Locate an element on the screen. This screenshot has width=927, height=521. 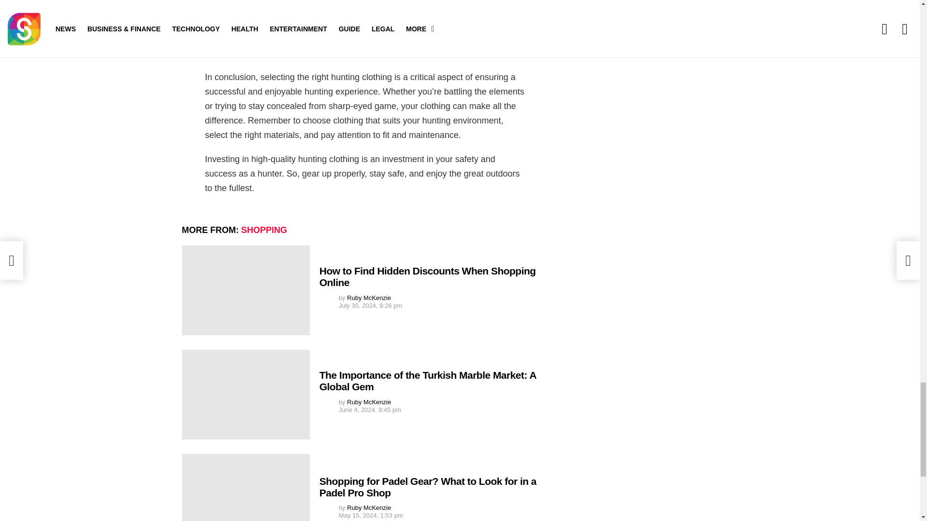
SHOPPING is located at coordinates (264, 230).